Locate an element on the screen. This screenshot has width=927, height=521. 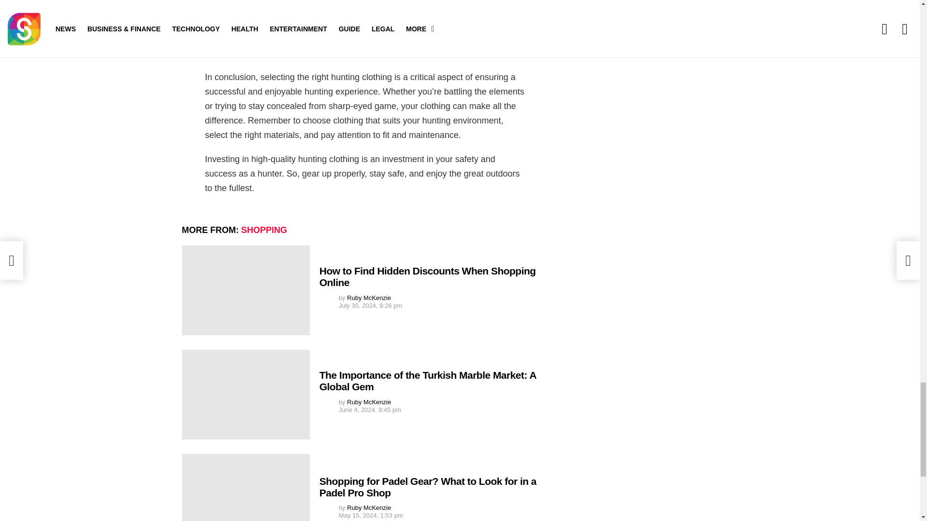
SHOPPING is located at coordinates (264, 230).